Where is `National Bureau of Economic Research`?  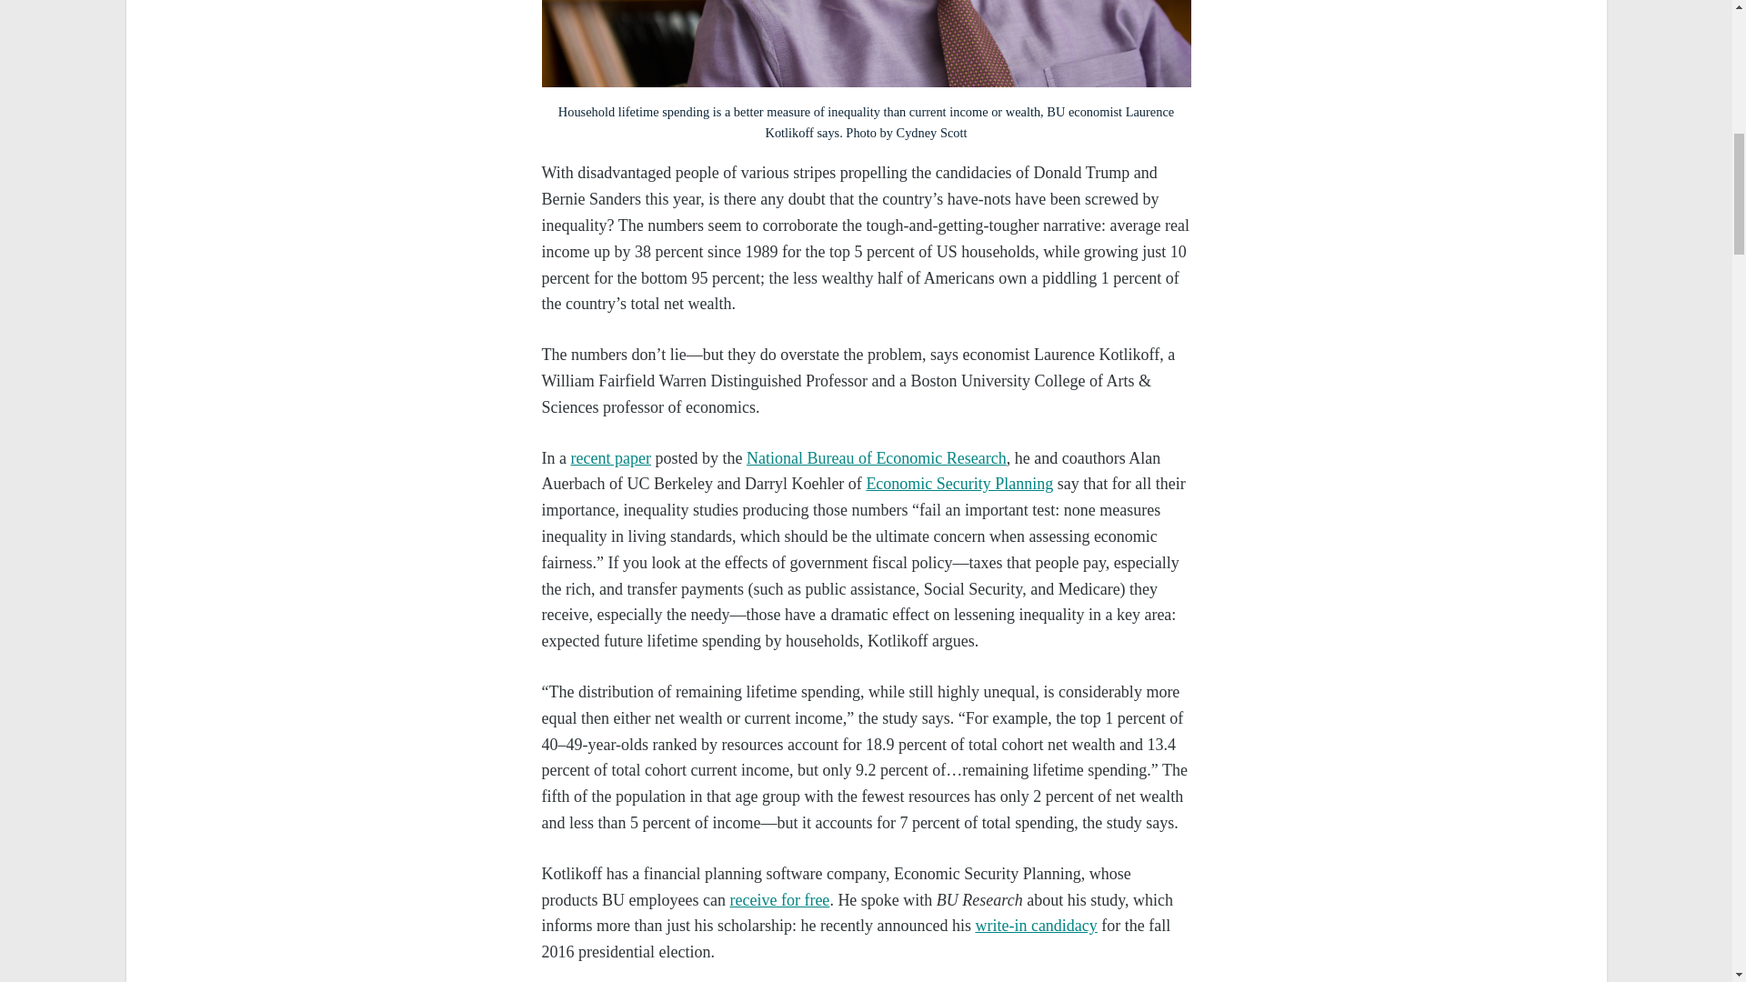 National Bureau of Economic Research is located at coordinates (877, 458).